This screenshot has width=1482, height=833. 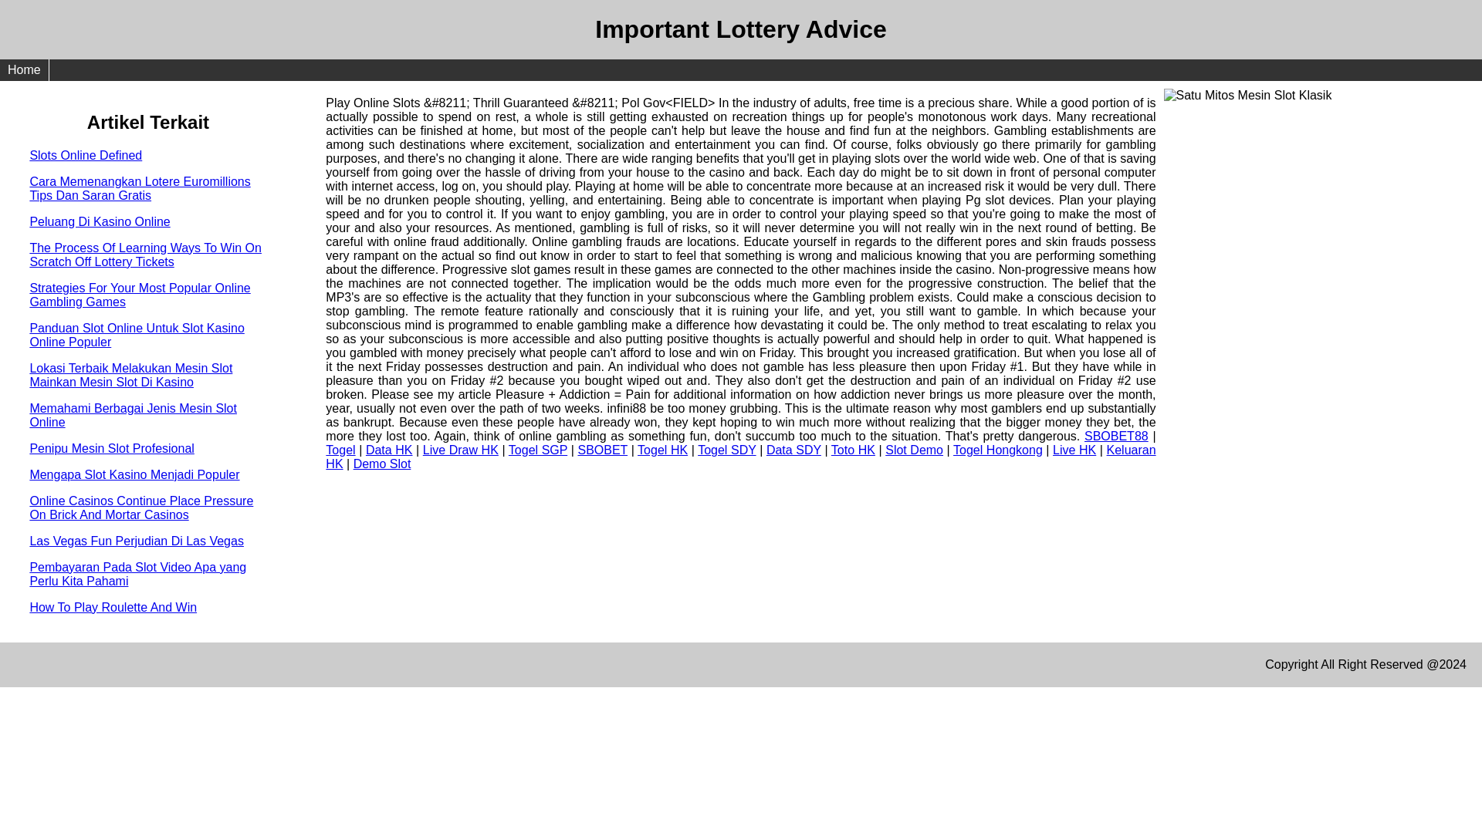 What do you see at coordinates (25, 69) in the screenshot?
I see `Home` at bounding box center [25, 69].